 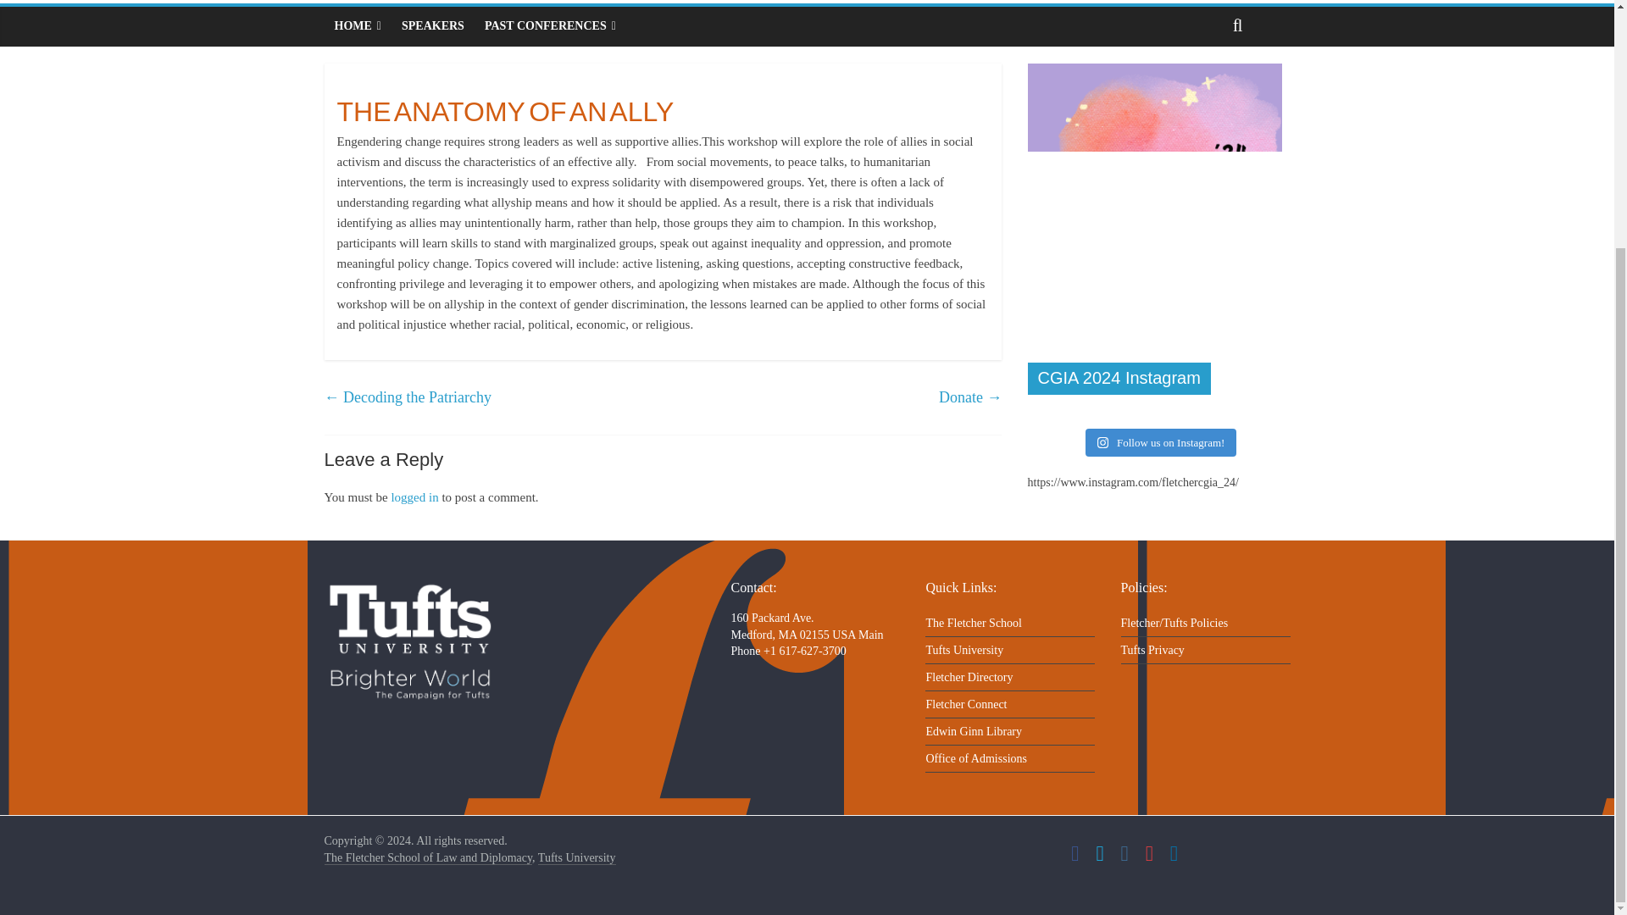 What do you see at coordinates (427, 857) in the screenshot?
I see `The Fletcher School` at bounding box center [427, 857].